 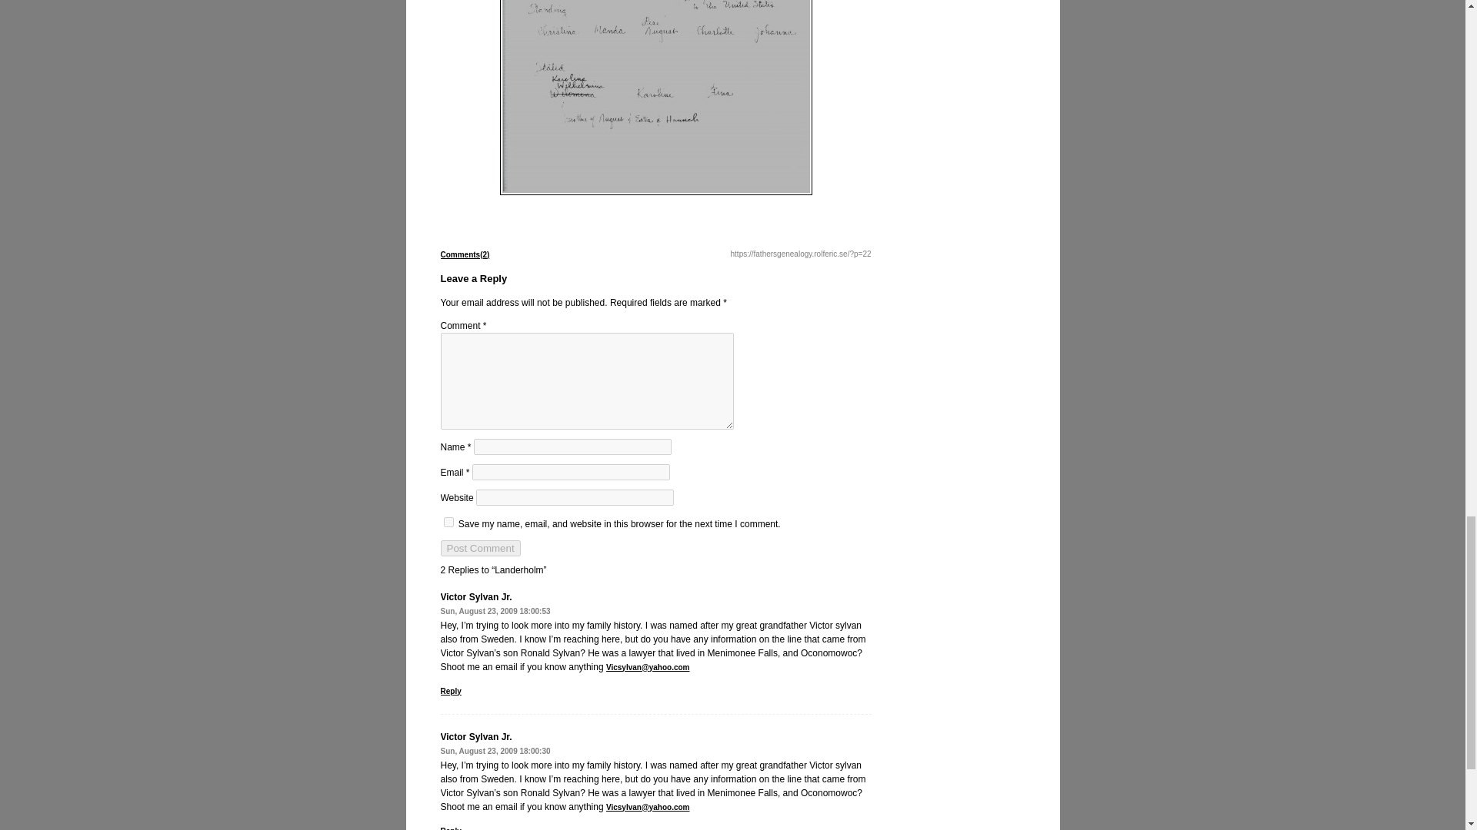 I want to click on yes, so click(x=448, y=521).